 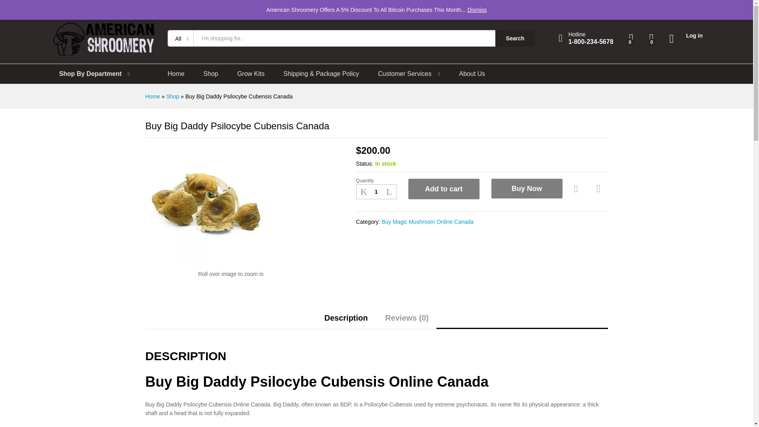 What do you see at coordinates (376, 191) in the screenshot?
I see `1` at bounding box center [376, 191].